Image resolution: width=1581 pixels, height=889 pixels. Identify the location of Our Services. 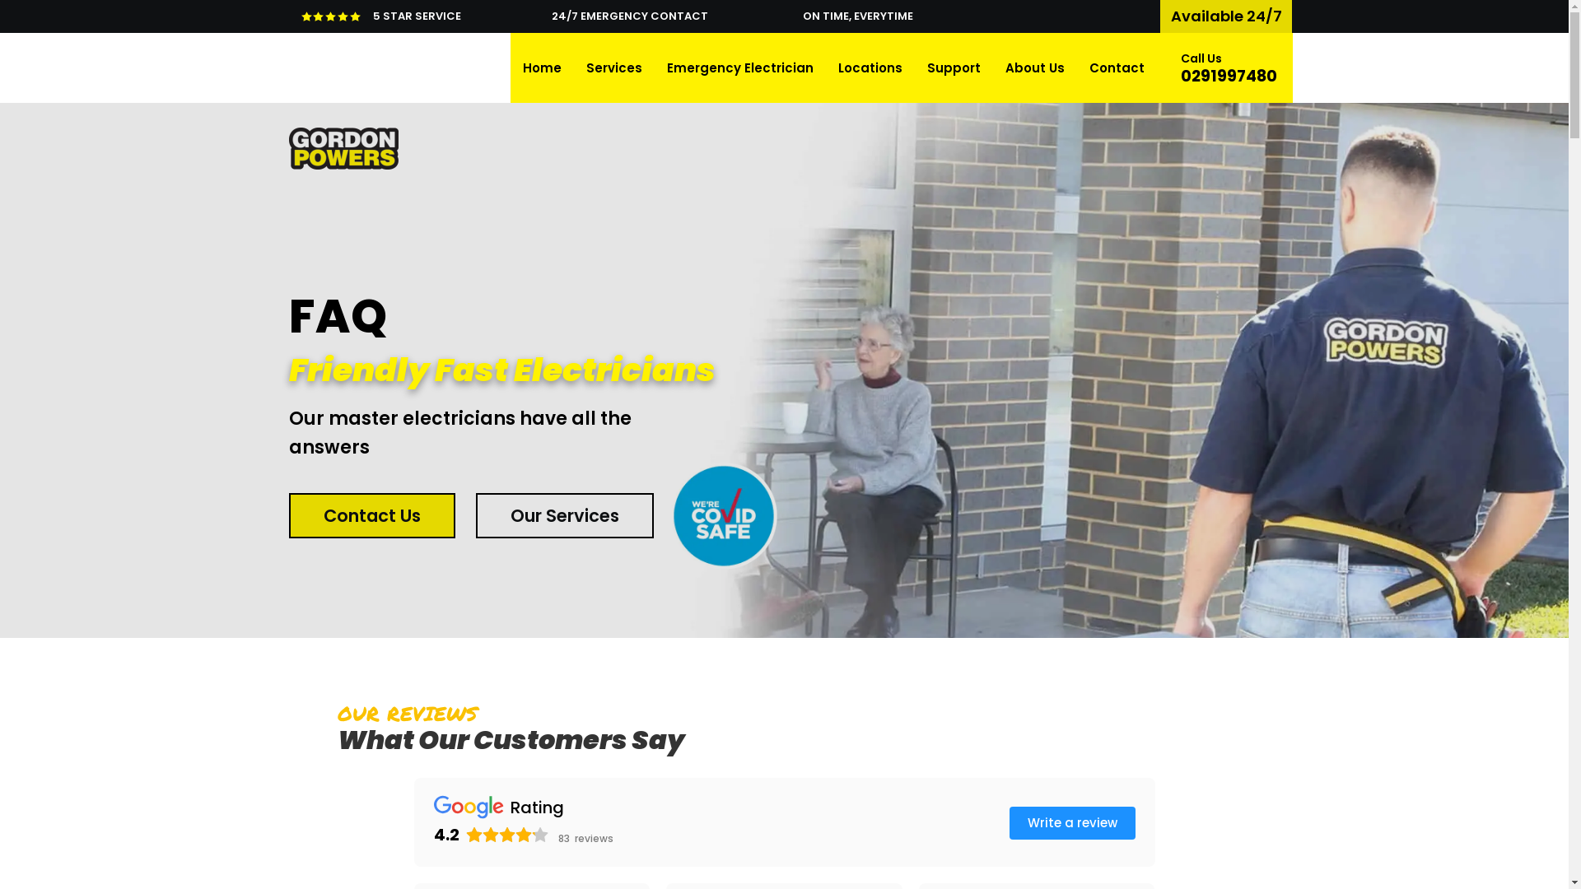
(565, 516).